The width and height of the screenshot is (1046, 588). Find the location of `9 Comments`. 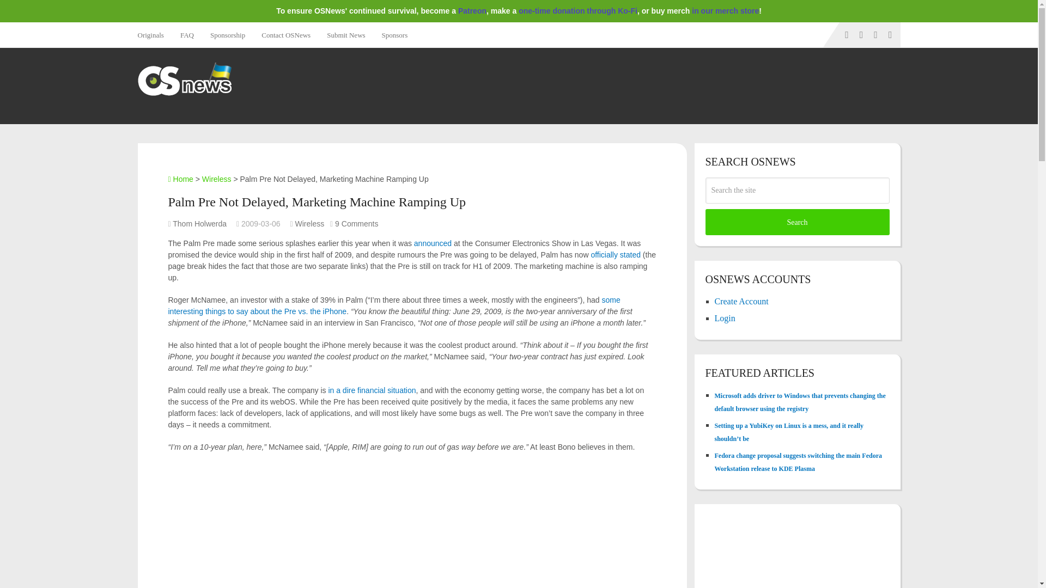

9 Comments is located at coordinates (356, 223).